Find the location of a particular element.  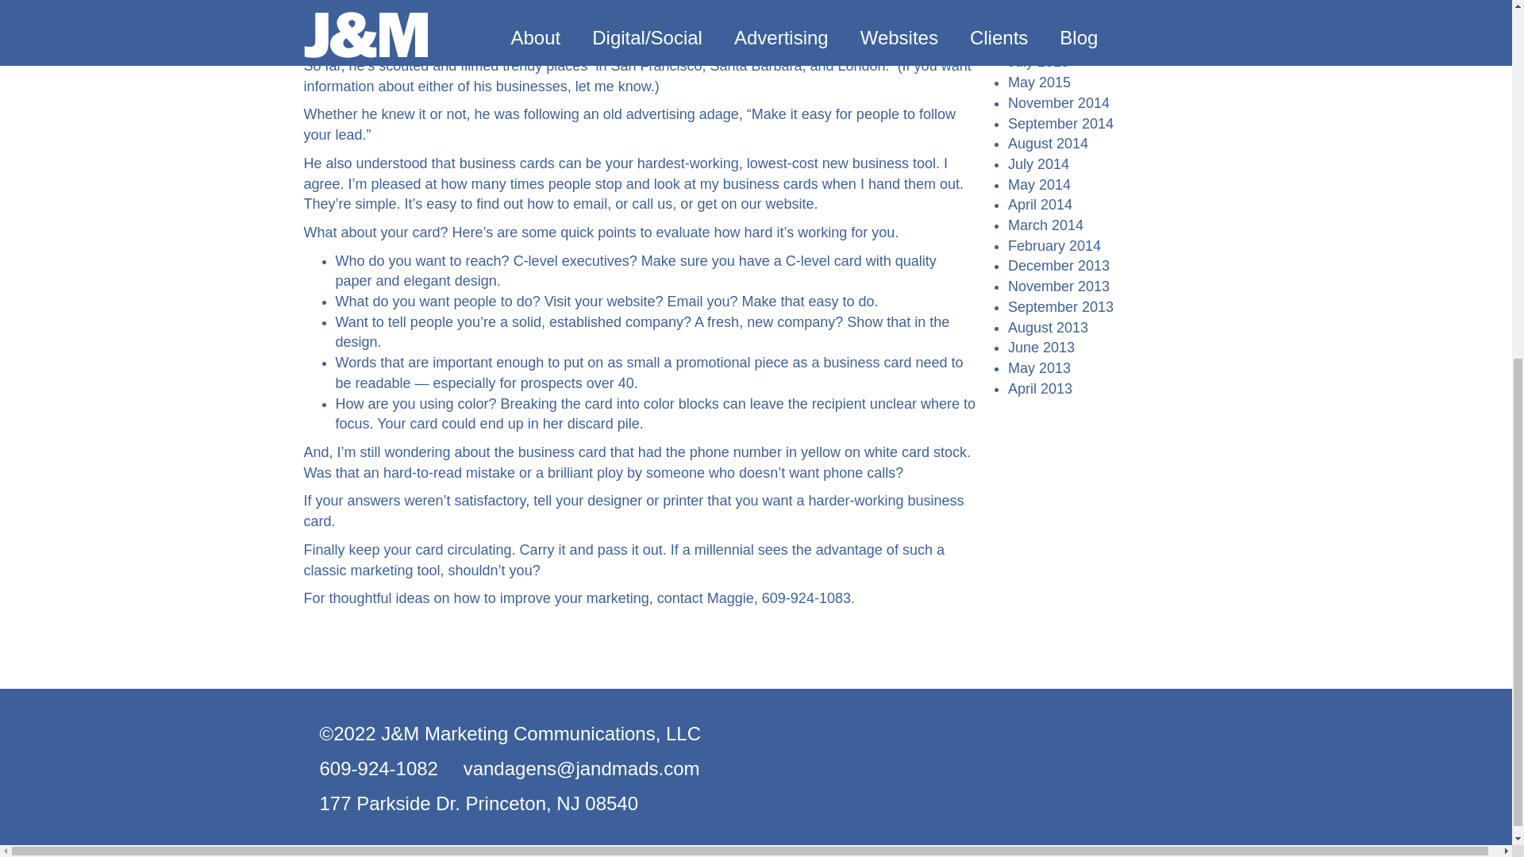

609-924-1083 is located at coordinates (806, 598).